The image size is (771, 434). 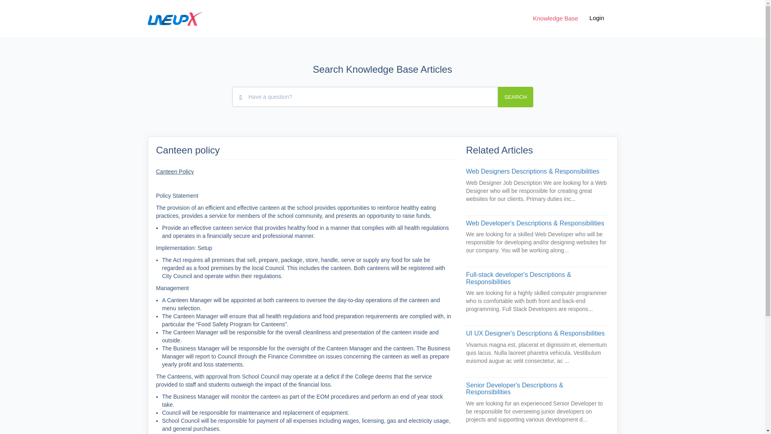 I want to click on Knowledge Base, so click(x=555, y=18).